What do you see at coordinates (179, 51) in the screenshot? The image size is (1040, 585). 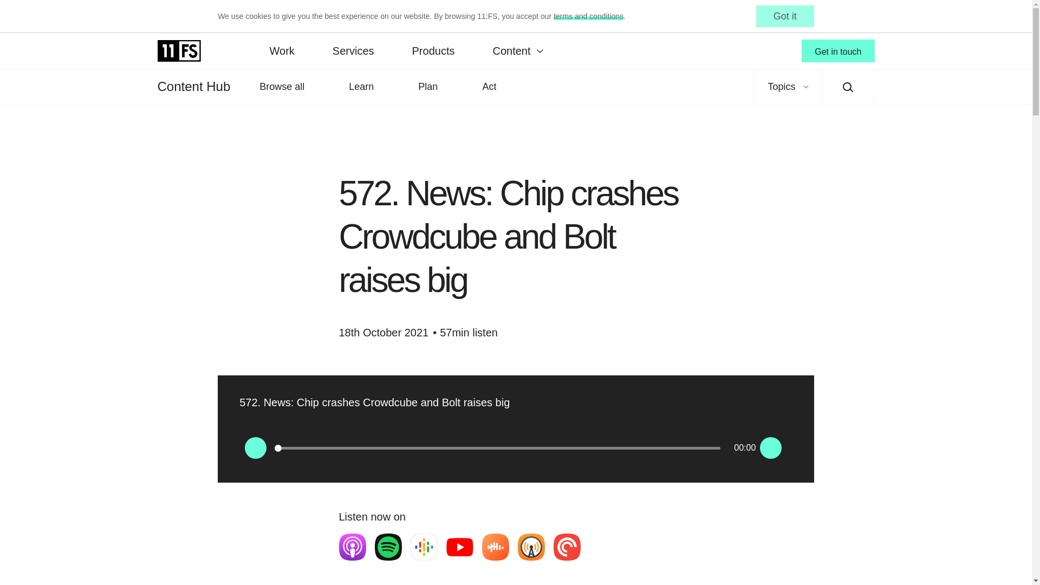 I see `11:FS` at bounding box center [179, 51].